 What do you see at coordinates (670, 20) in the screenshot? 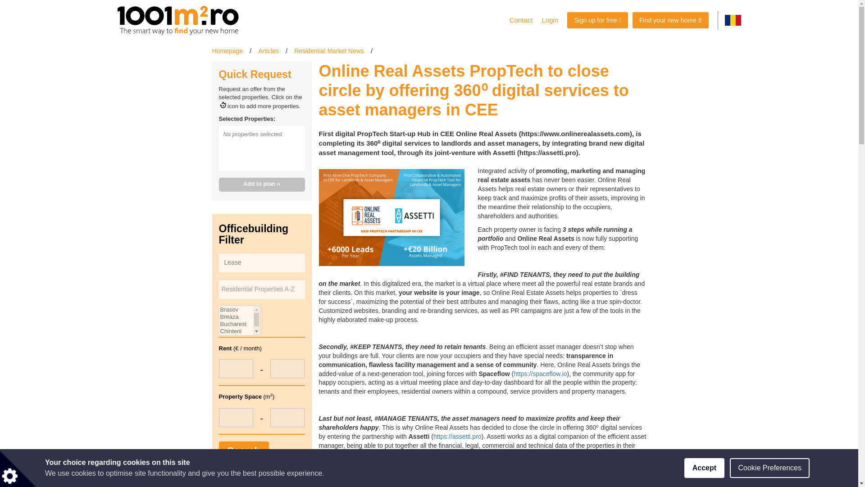
I see `Find your new home` at bounding box center [670, 20].